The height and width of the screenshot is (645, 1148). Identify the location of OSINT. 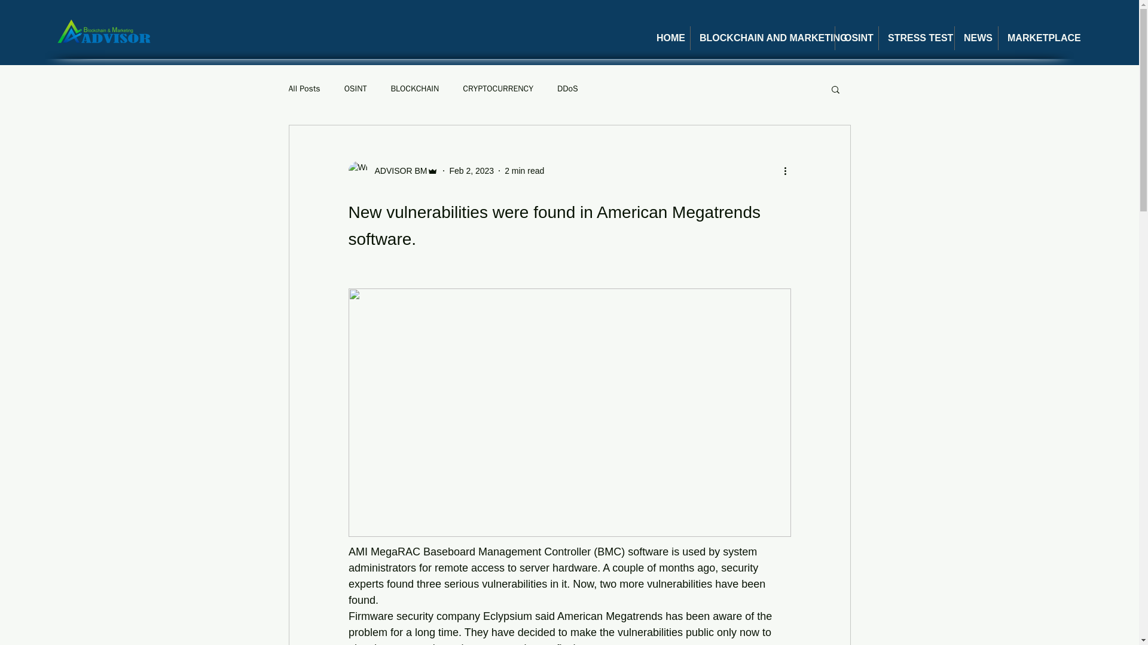
(356, 88).